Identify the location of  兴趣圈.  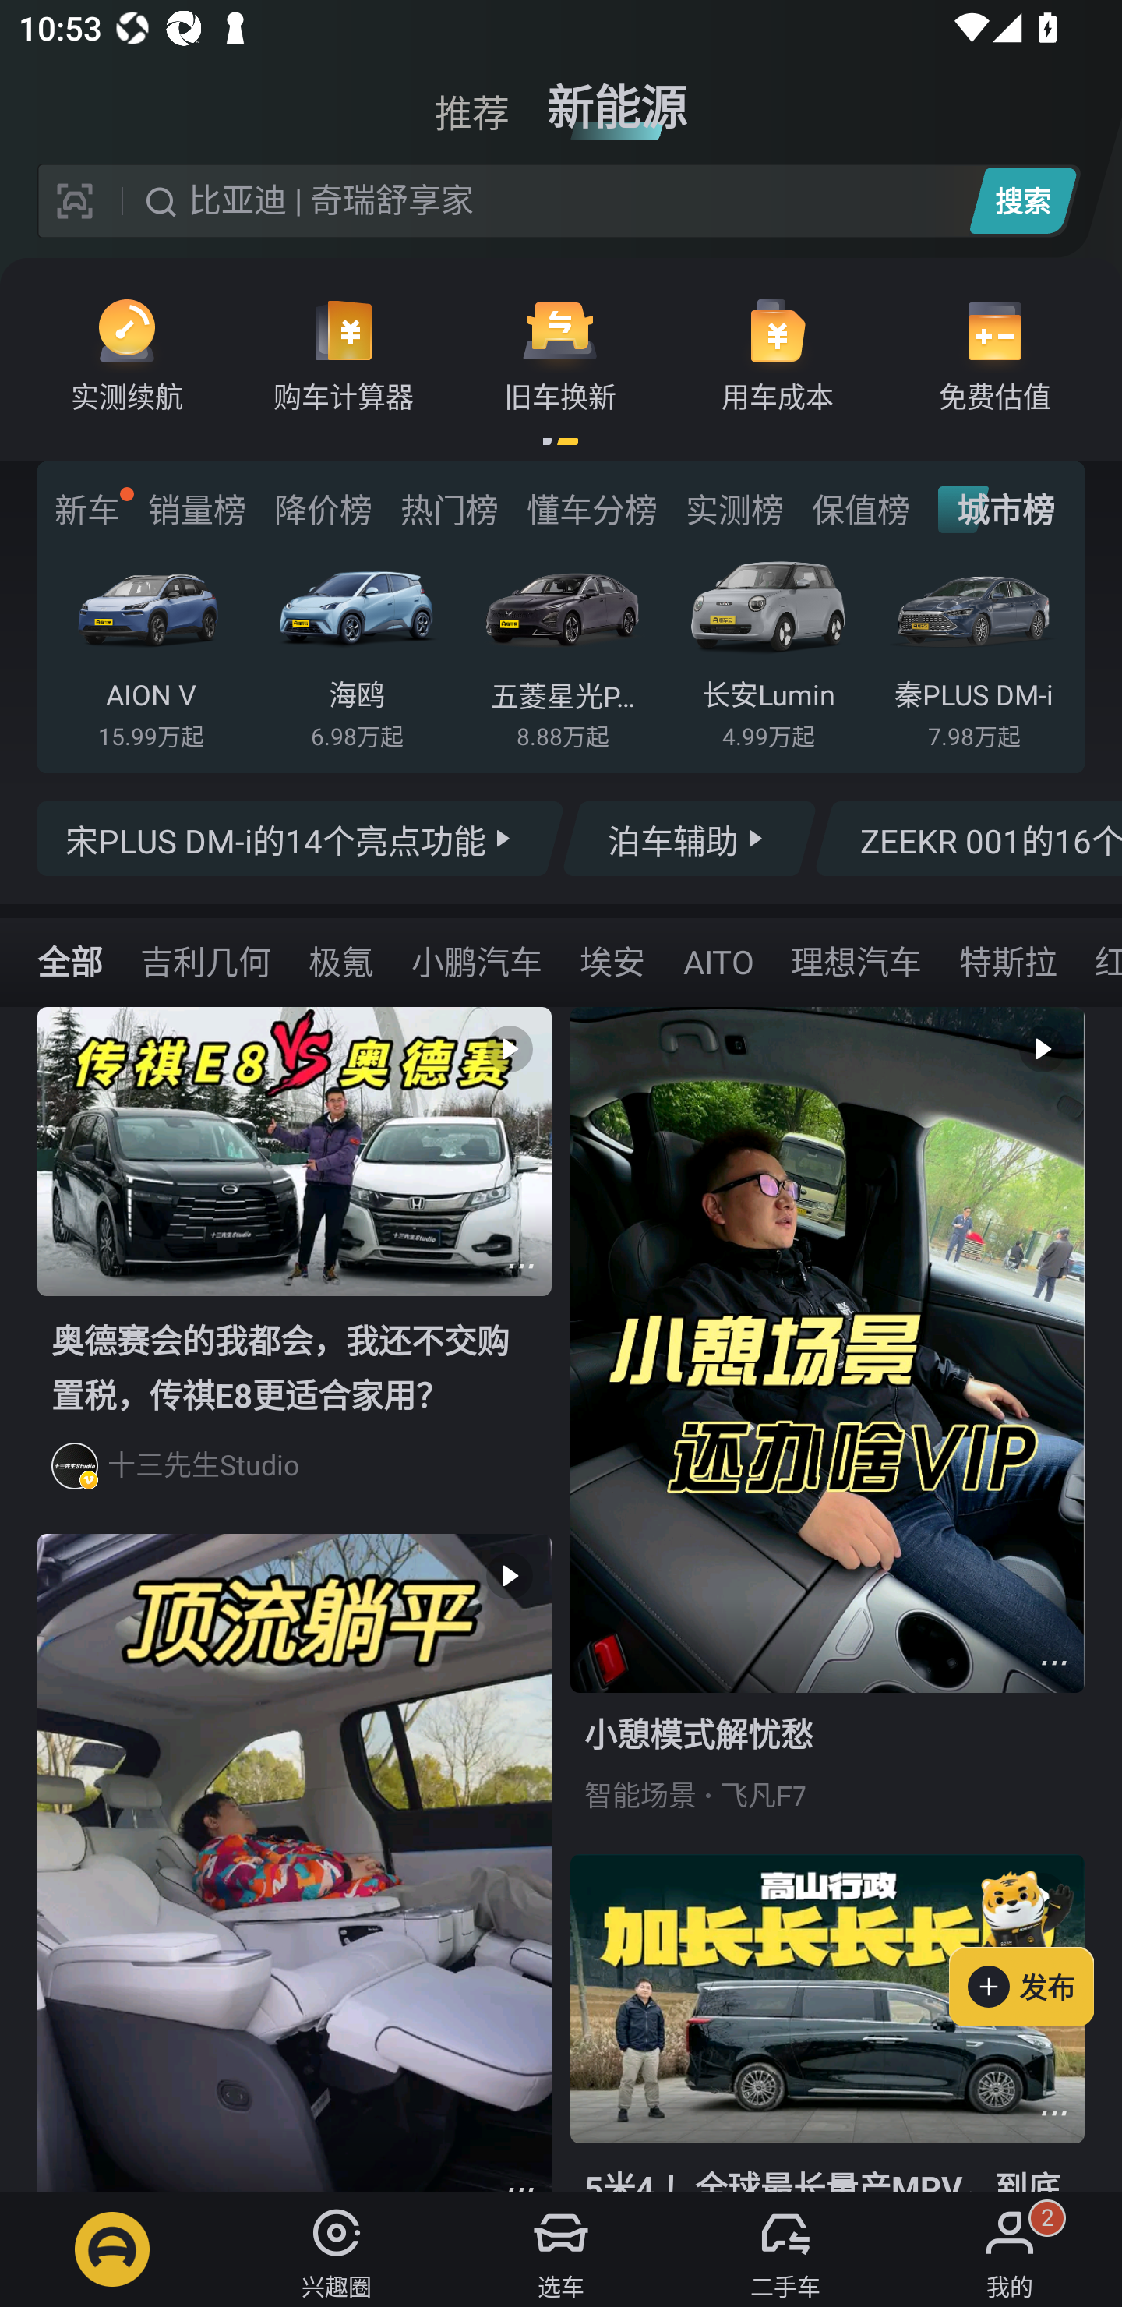
(337, 2249).